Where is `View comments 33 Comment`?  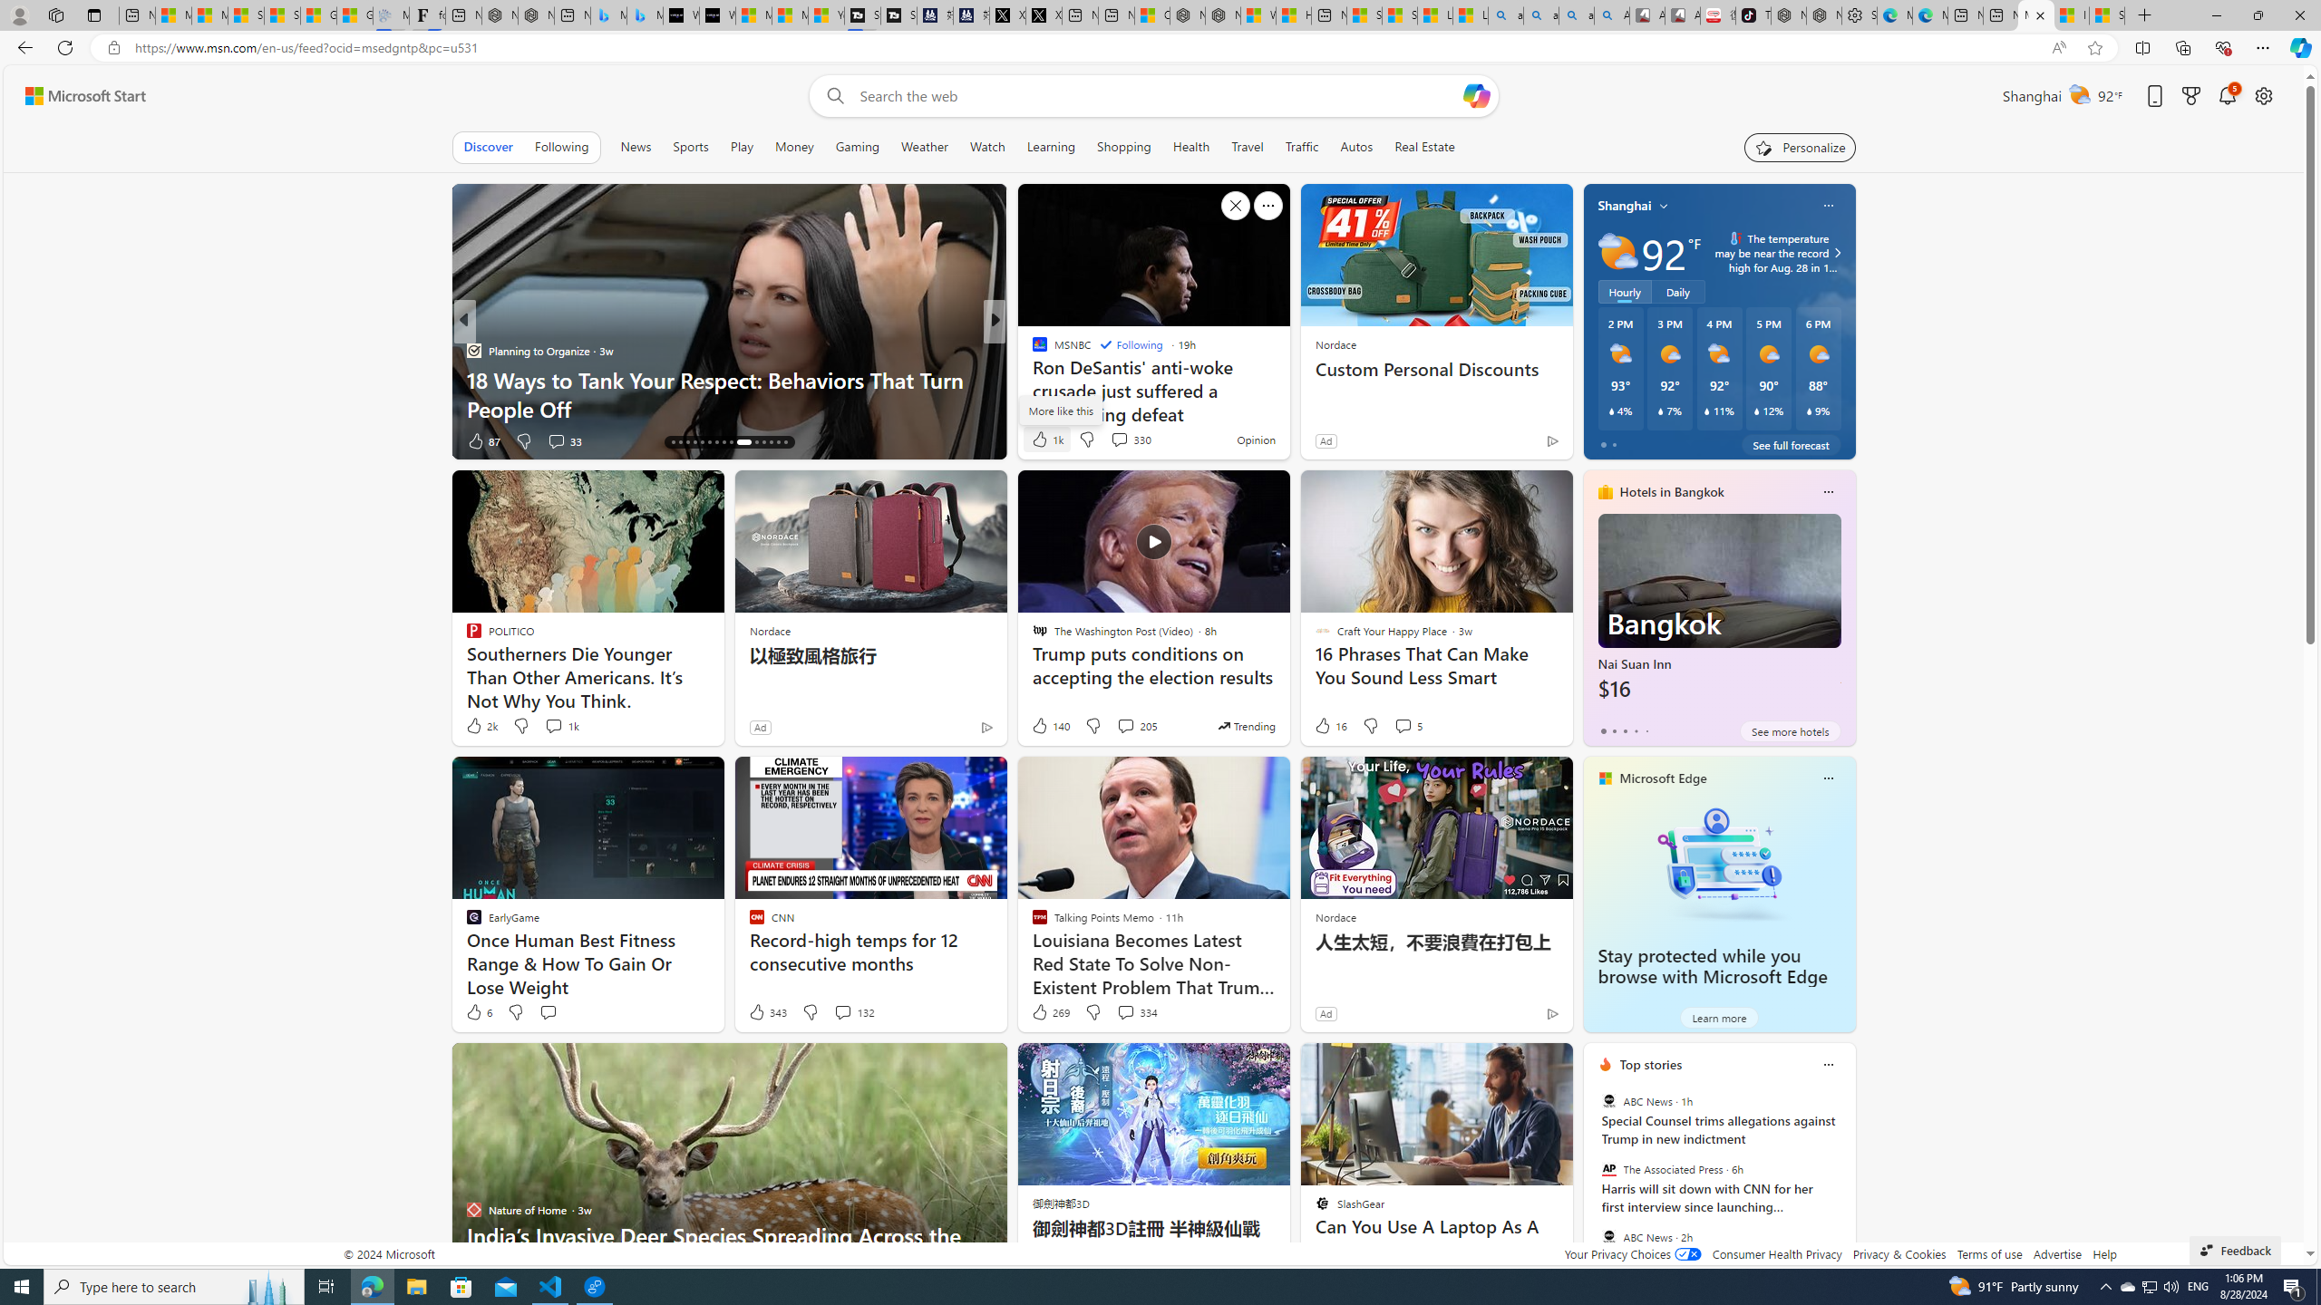
View comments 33 Comment is located at coordinates (557, 440).